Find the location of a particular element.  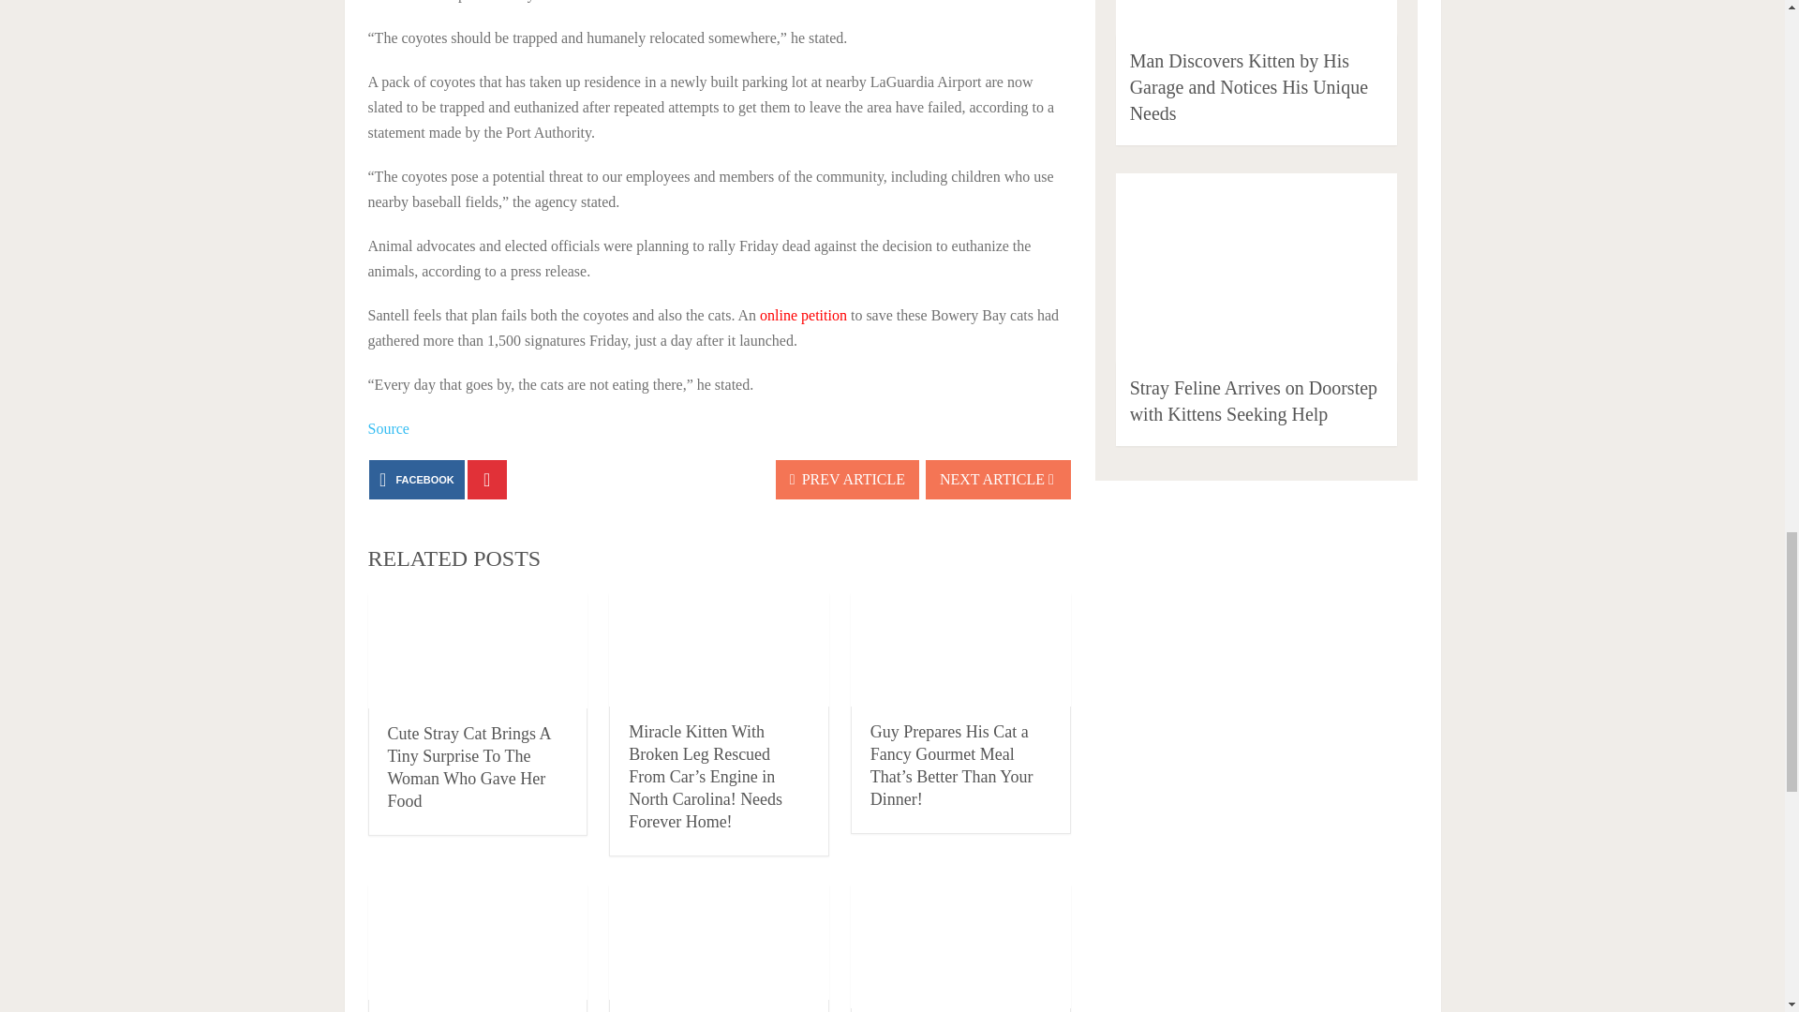

NEXT ARTICLE is located at coordinates (998, 480).